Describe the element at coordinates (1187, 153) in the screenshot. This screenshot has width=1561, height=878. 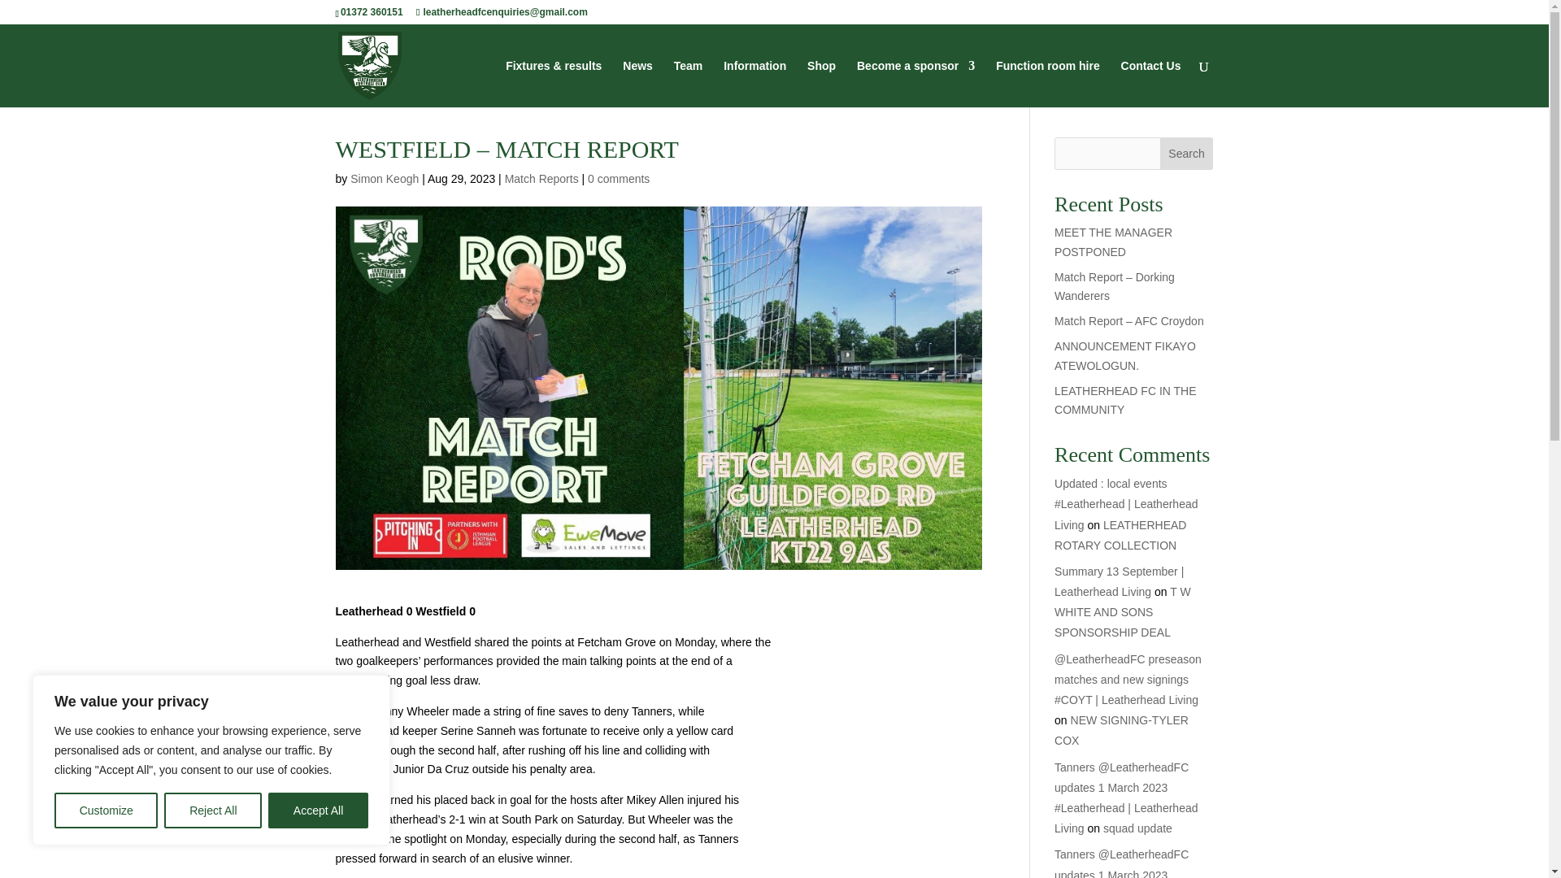
I see `Search` at that location.